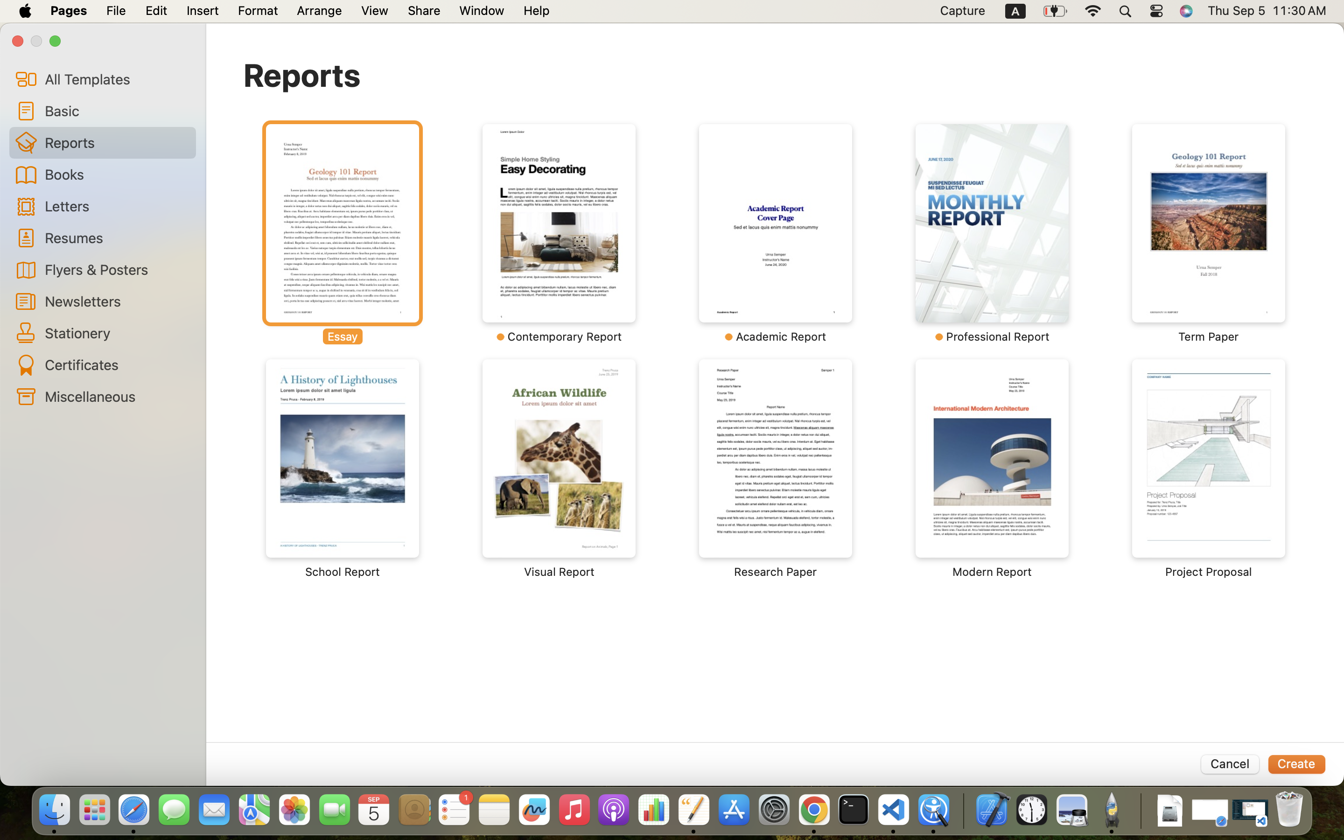  Describe the element at coordinates (343, 469) in the screenshot. I see `‎⁨School Report⁩` at that location.